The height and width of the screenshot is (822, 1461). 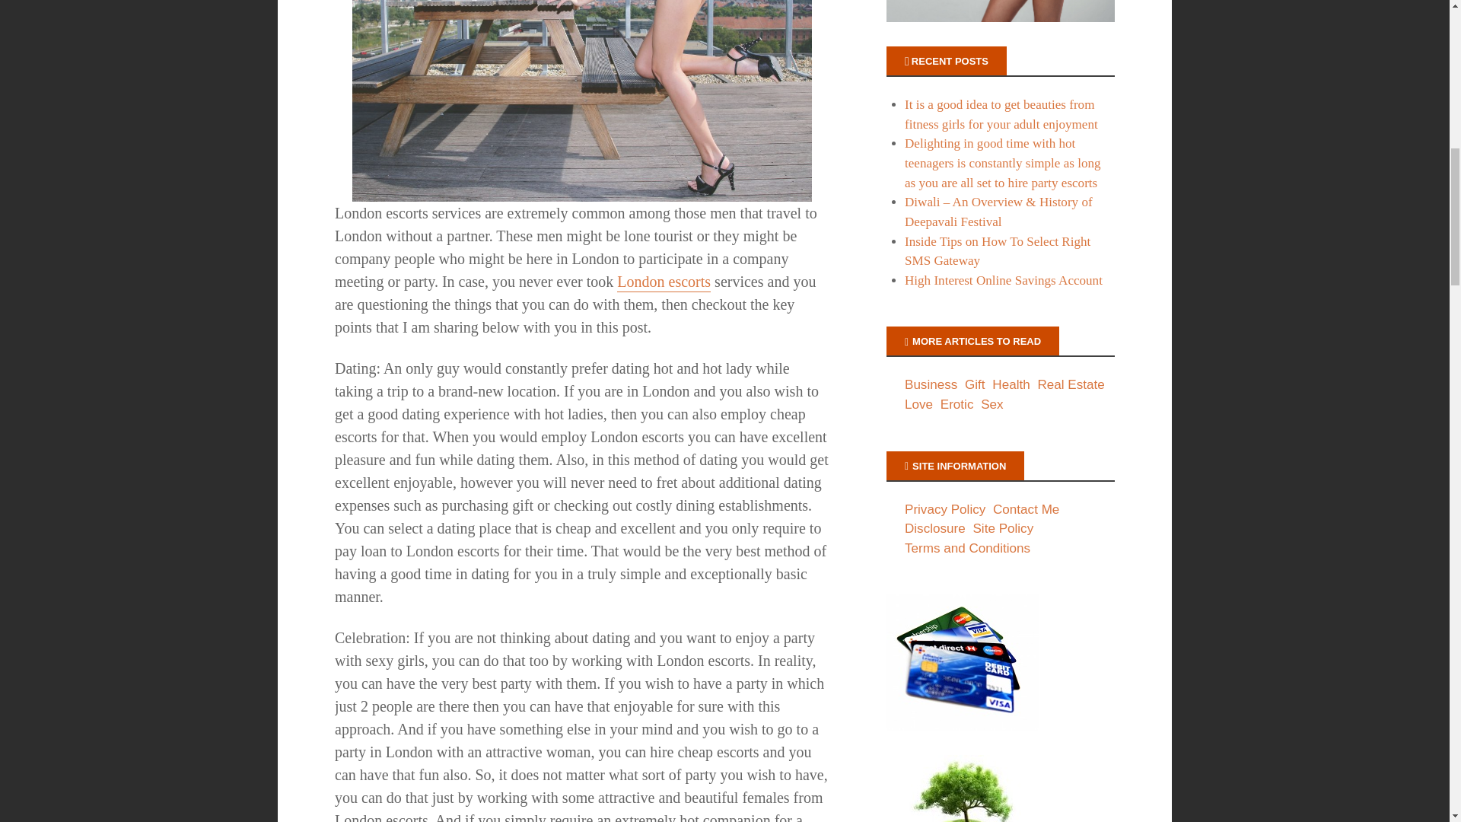 I want to click on Privacy Policy, so click(x=947, y=509).